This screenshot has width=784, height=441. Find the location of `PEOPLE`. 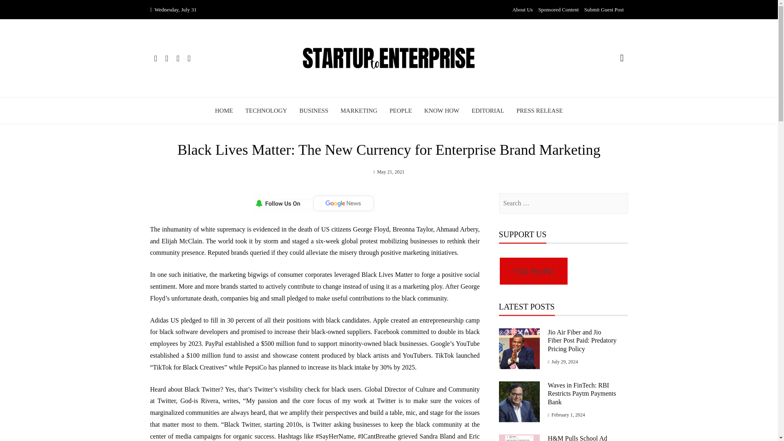

PEOPLE is located at coordinates (401, 110).